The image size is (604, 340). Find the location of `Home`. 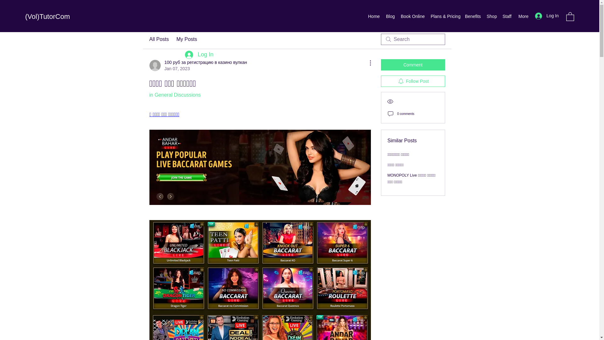

Home is located at coordinates (374, 16).